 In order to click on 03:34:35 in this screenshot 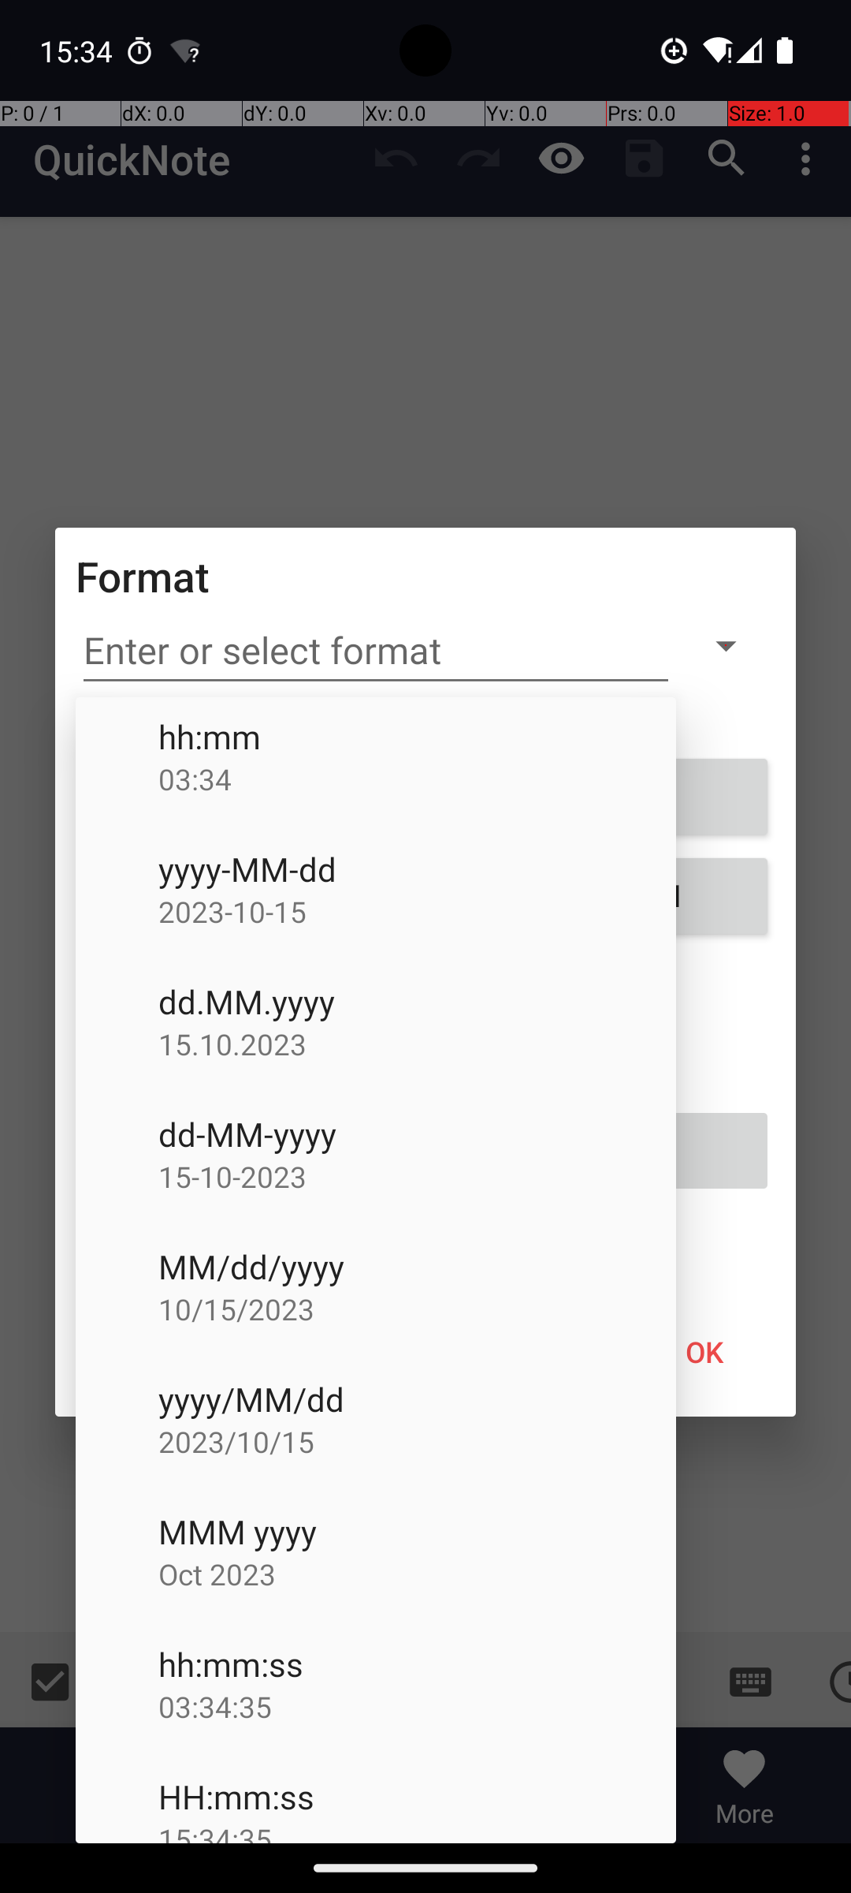, I will do `click(418, 1707)`.